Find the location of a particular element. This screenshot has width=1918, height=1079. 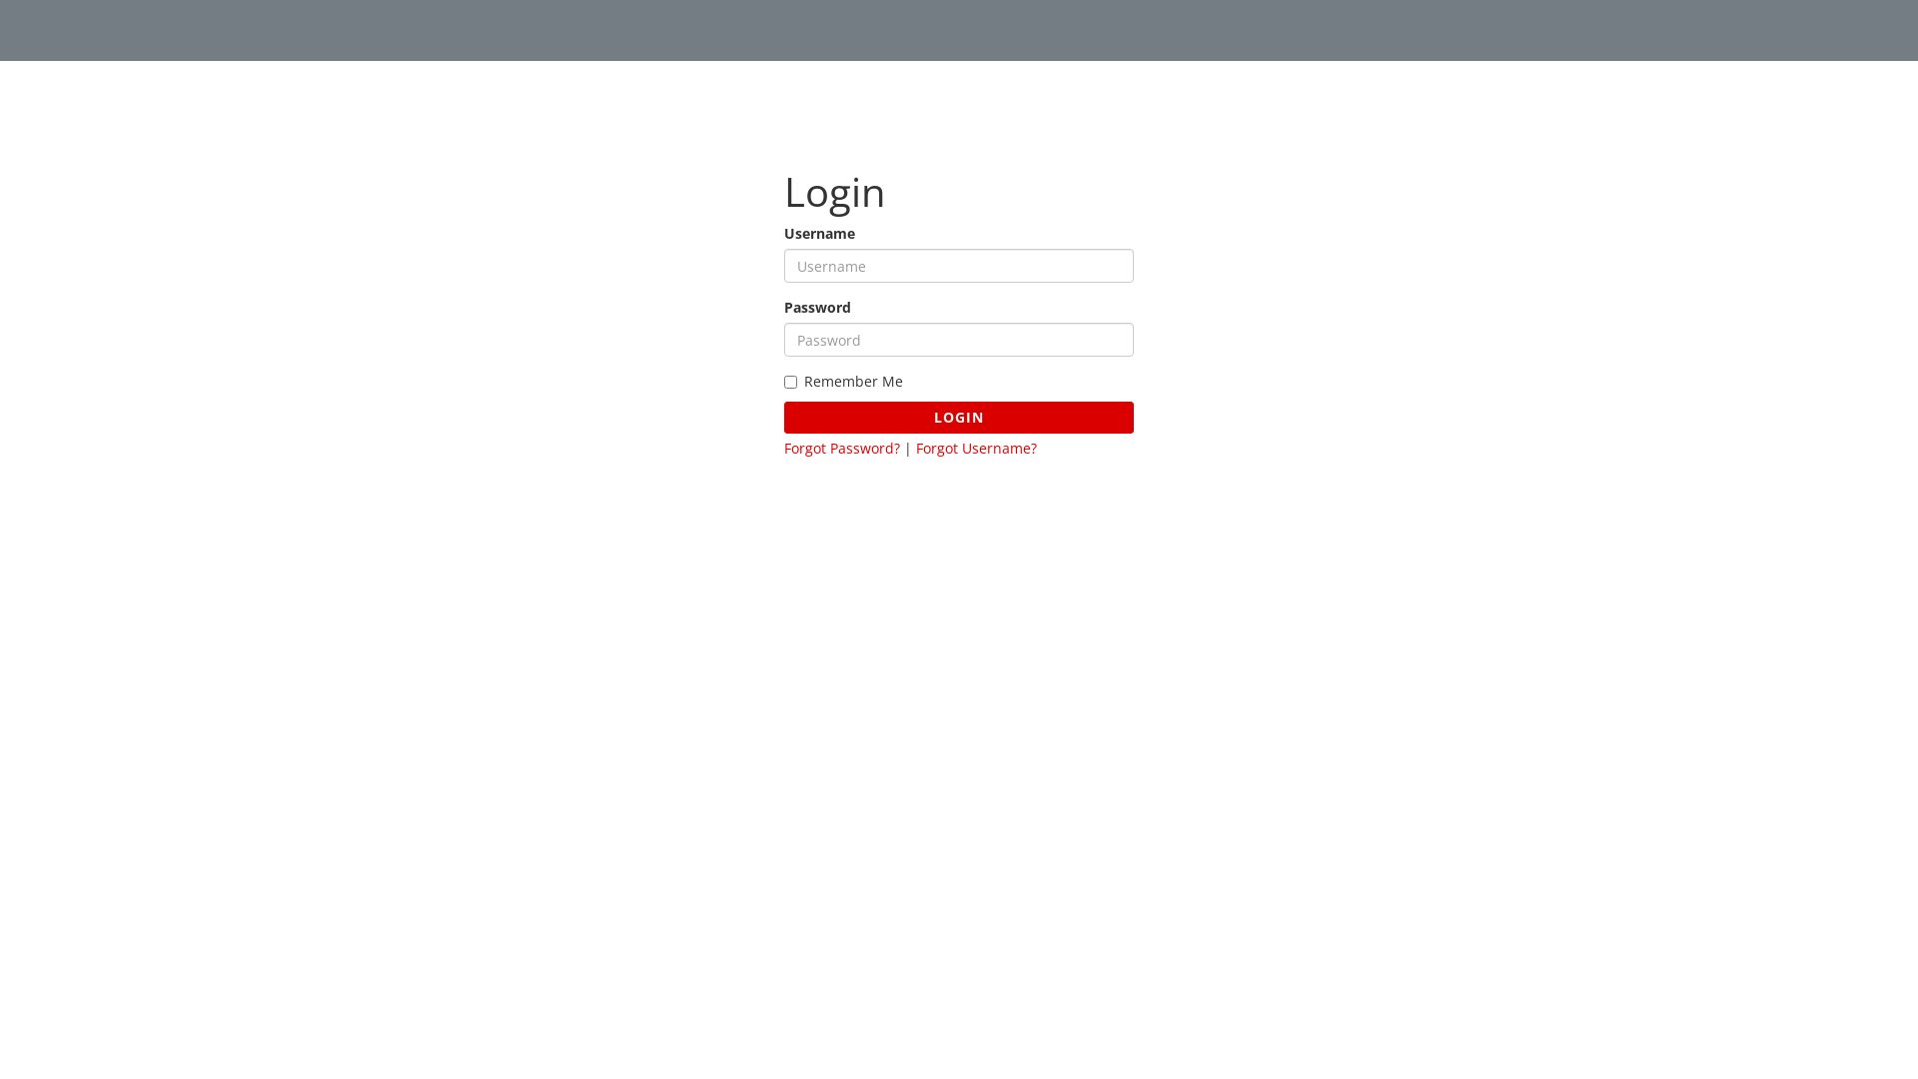

Forgot Password? is located at coordinates (842, 448).